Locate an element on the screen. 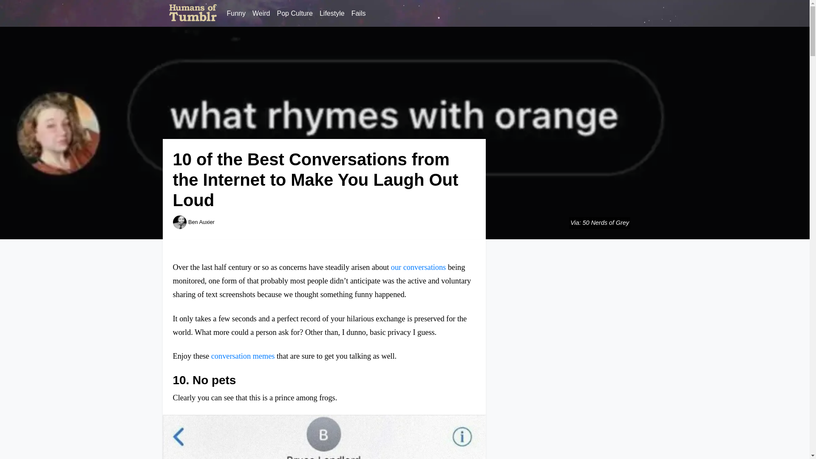 The image size is (816, 459). Ben Auxier is located at coordinates (201, 222).